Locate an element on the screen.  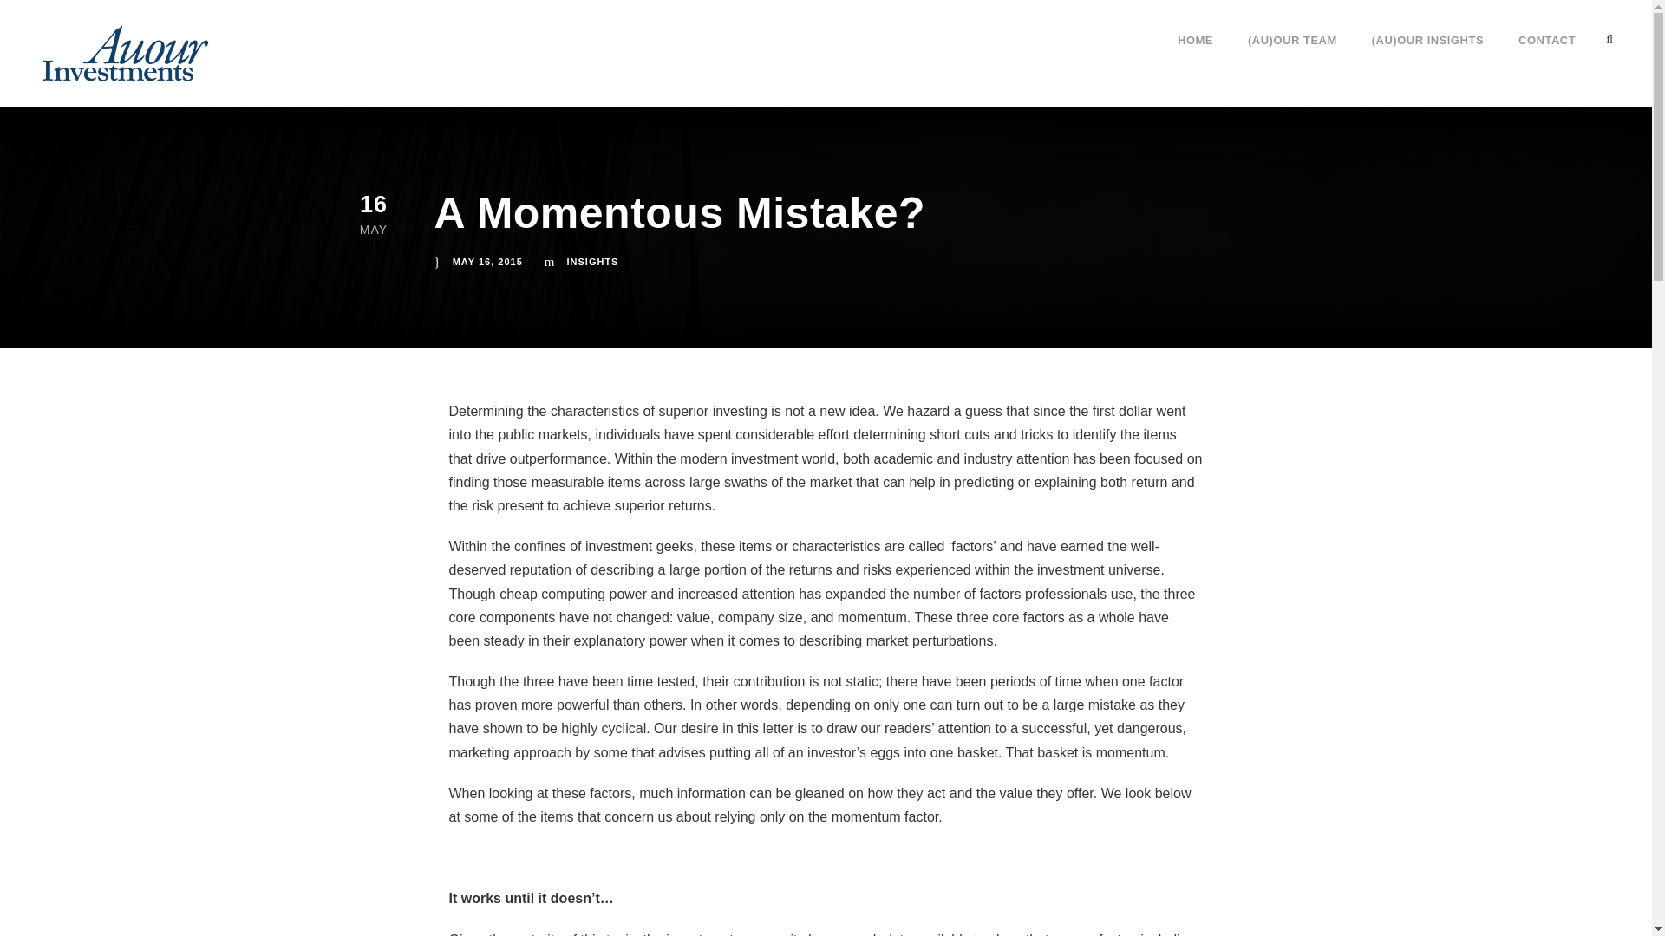
CONTACT is located at coordinates (1547, 55).